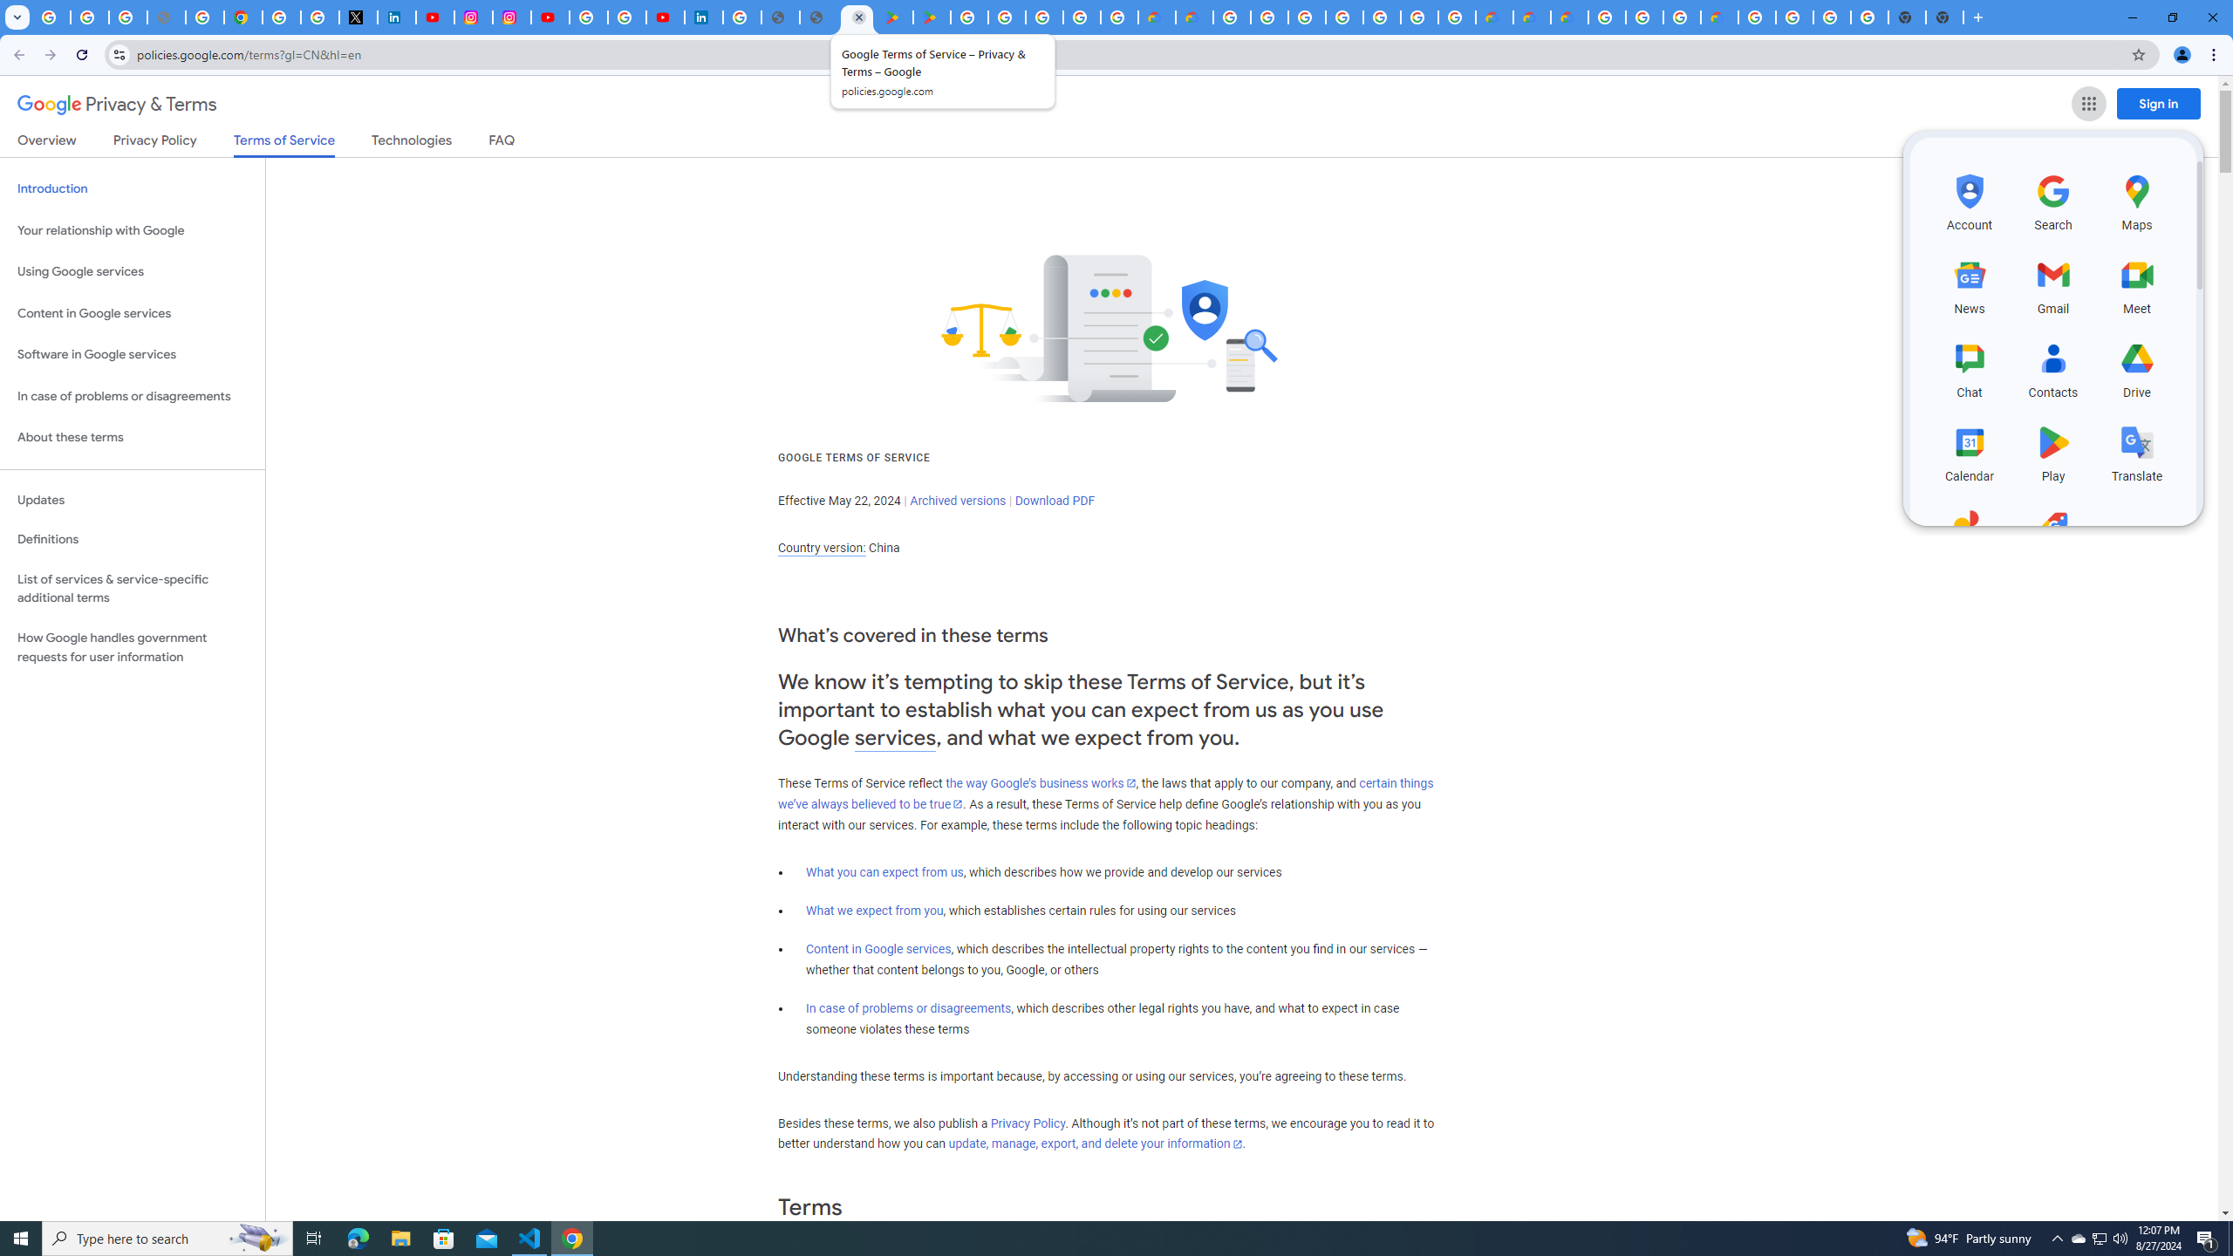 The image size is (2233, 1256). Describe the element at coordinates (17, 17) in the screenshot. I see `Search tabs` at that location.